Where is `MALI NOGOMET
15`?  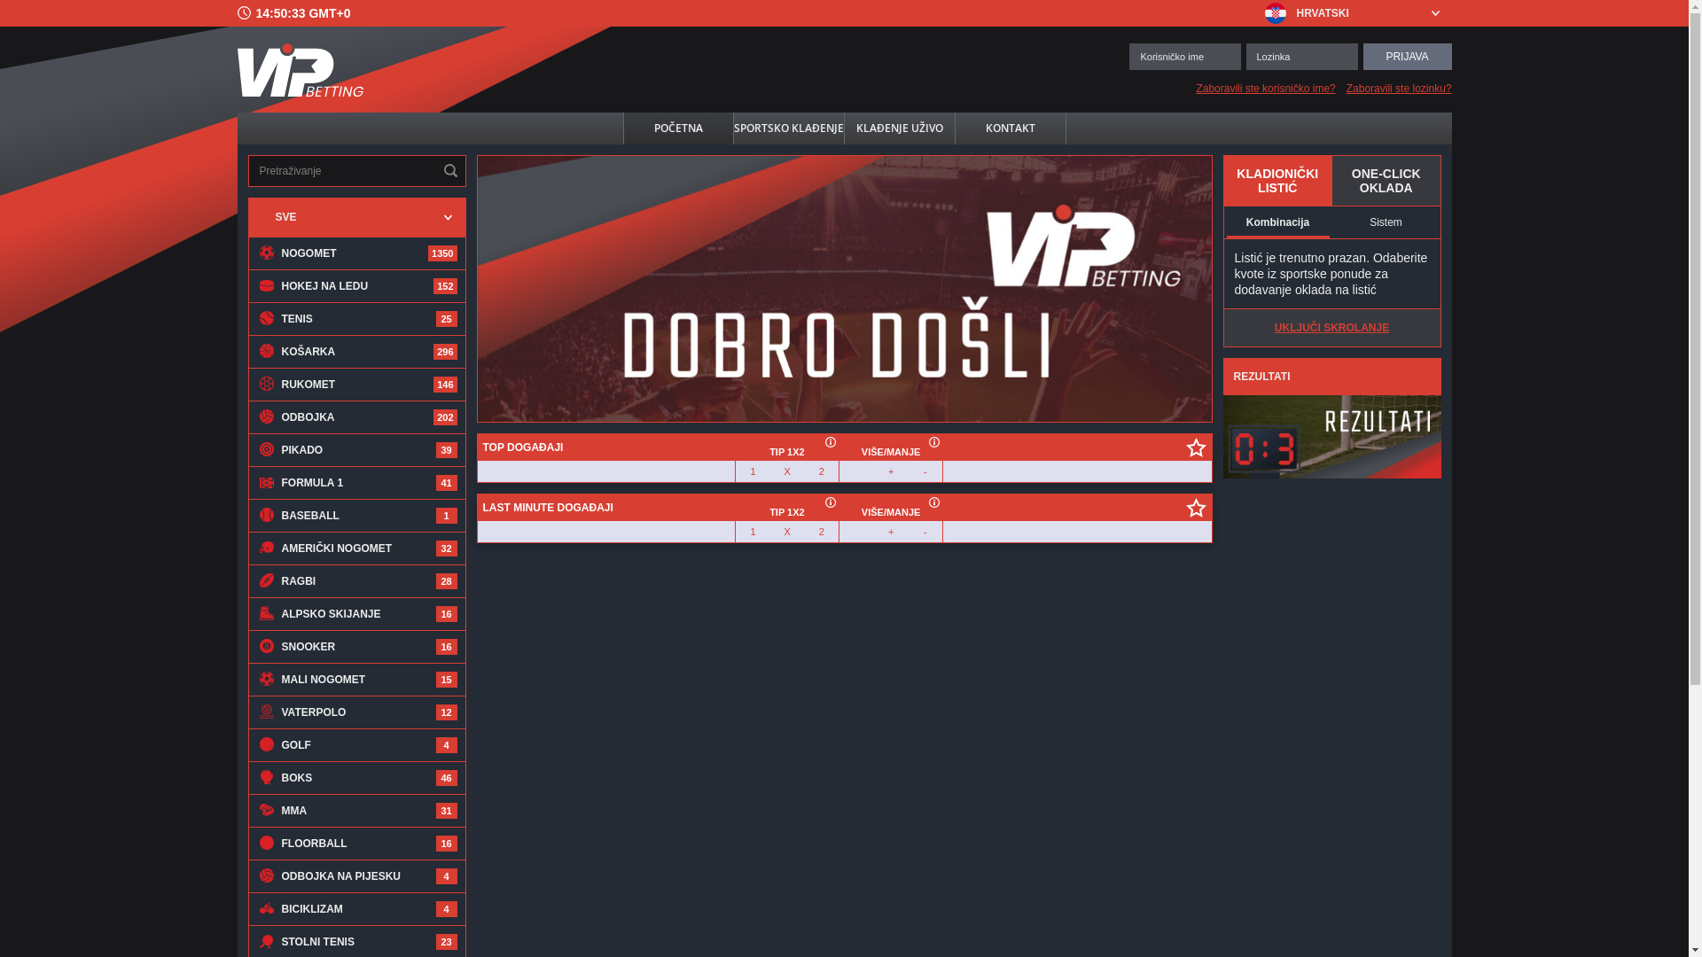
MALI NOGOMET
15 is located at coordinates (357, 679).